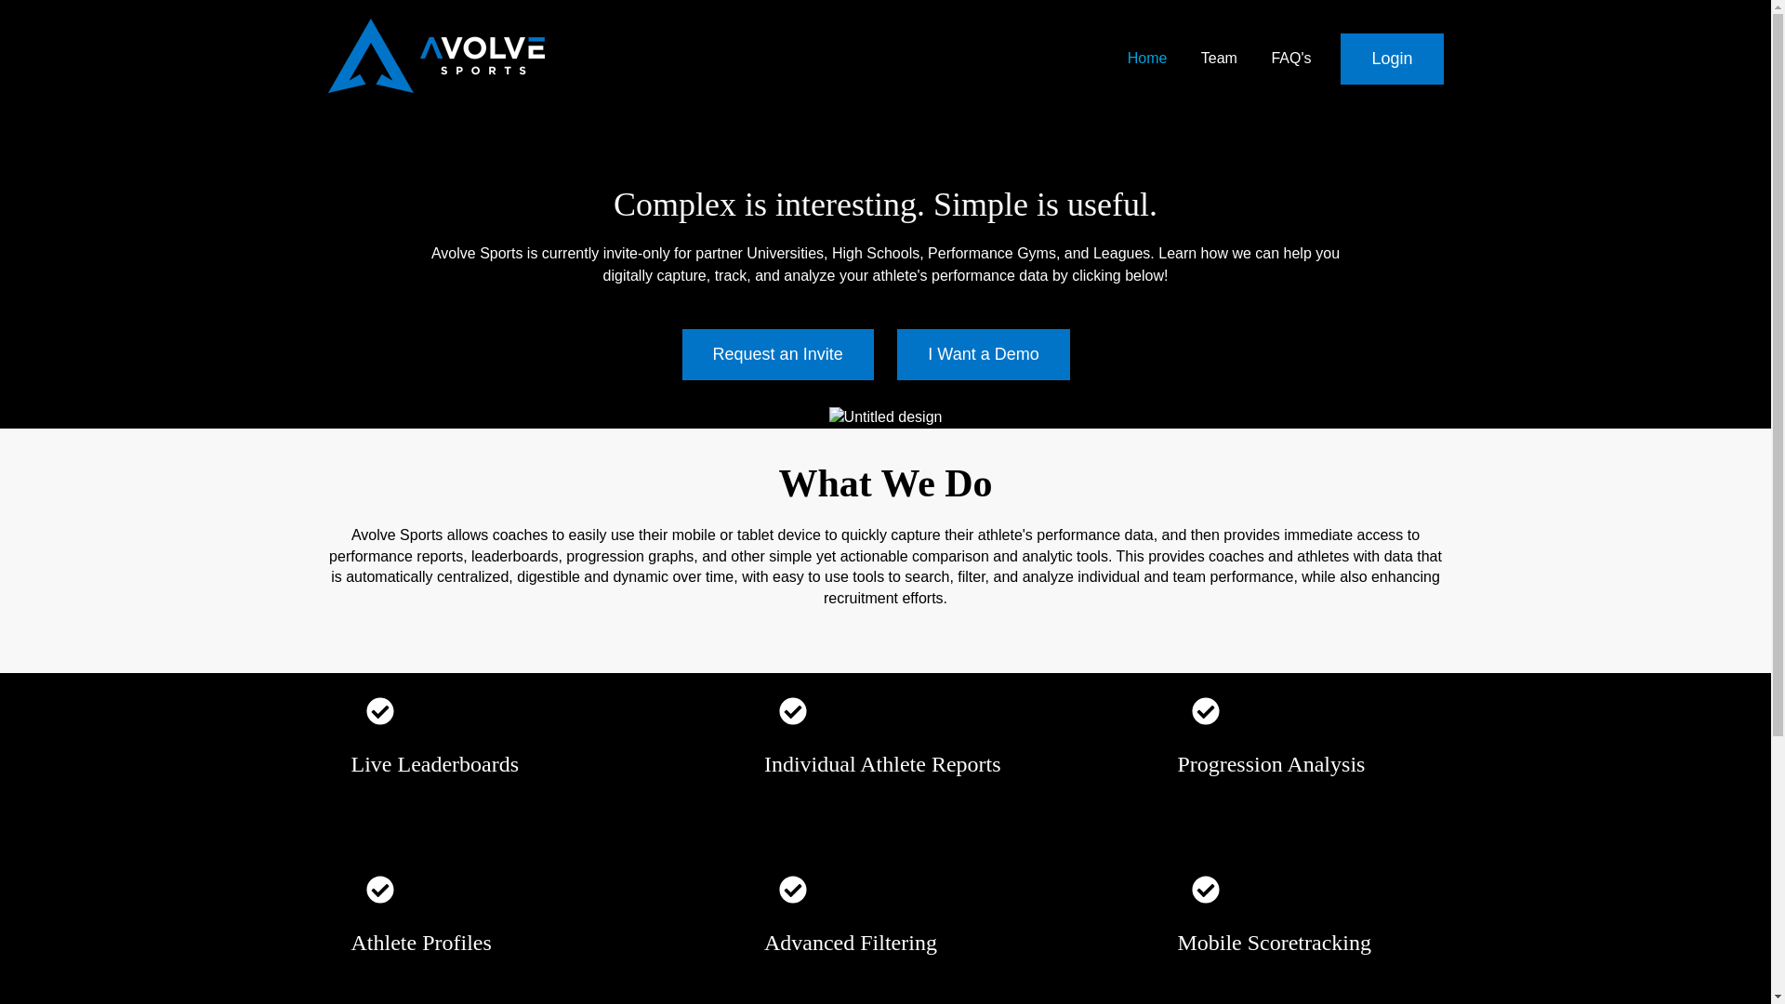  I want to click on Home, so click(1147, 58).